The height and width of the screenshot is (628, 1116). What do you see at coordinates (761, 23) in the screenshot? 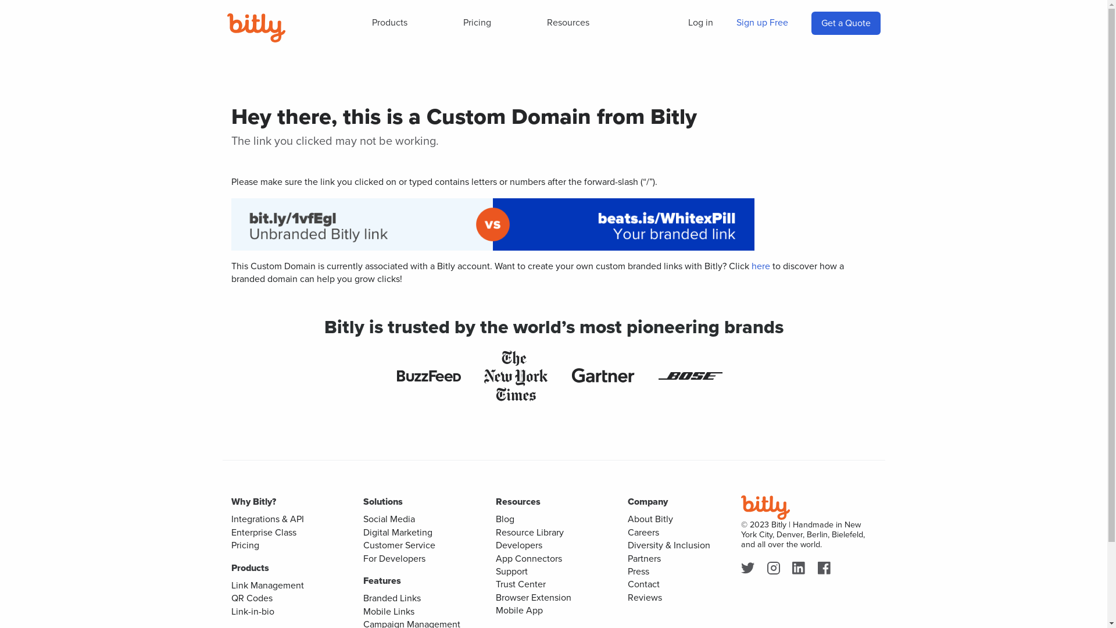
I see `Sign up Free` at bounding box center [761, 23].